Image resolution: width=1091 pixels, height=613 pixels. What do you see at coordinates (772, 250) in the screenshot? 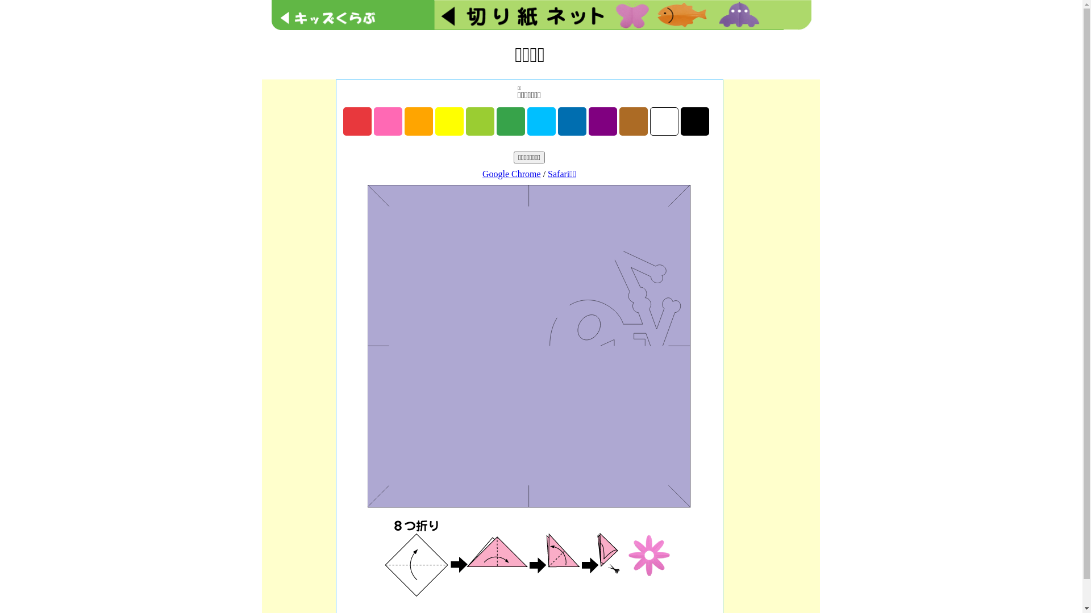
I see `Advertisement` at bounding box center [772, 250].